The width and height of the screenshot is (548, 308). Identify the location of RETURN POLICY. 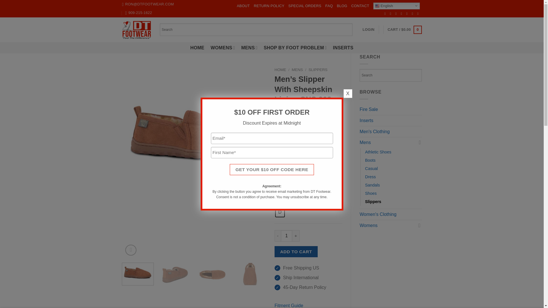
(269, 6).